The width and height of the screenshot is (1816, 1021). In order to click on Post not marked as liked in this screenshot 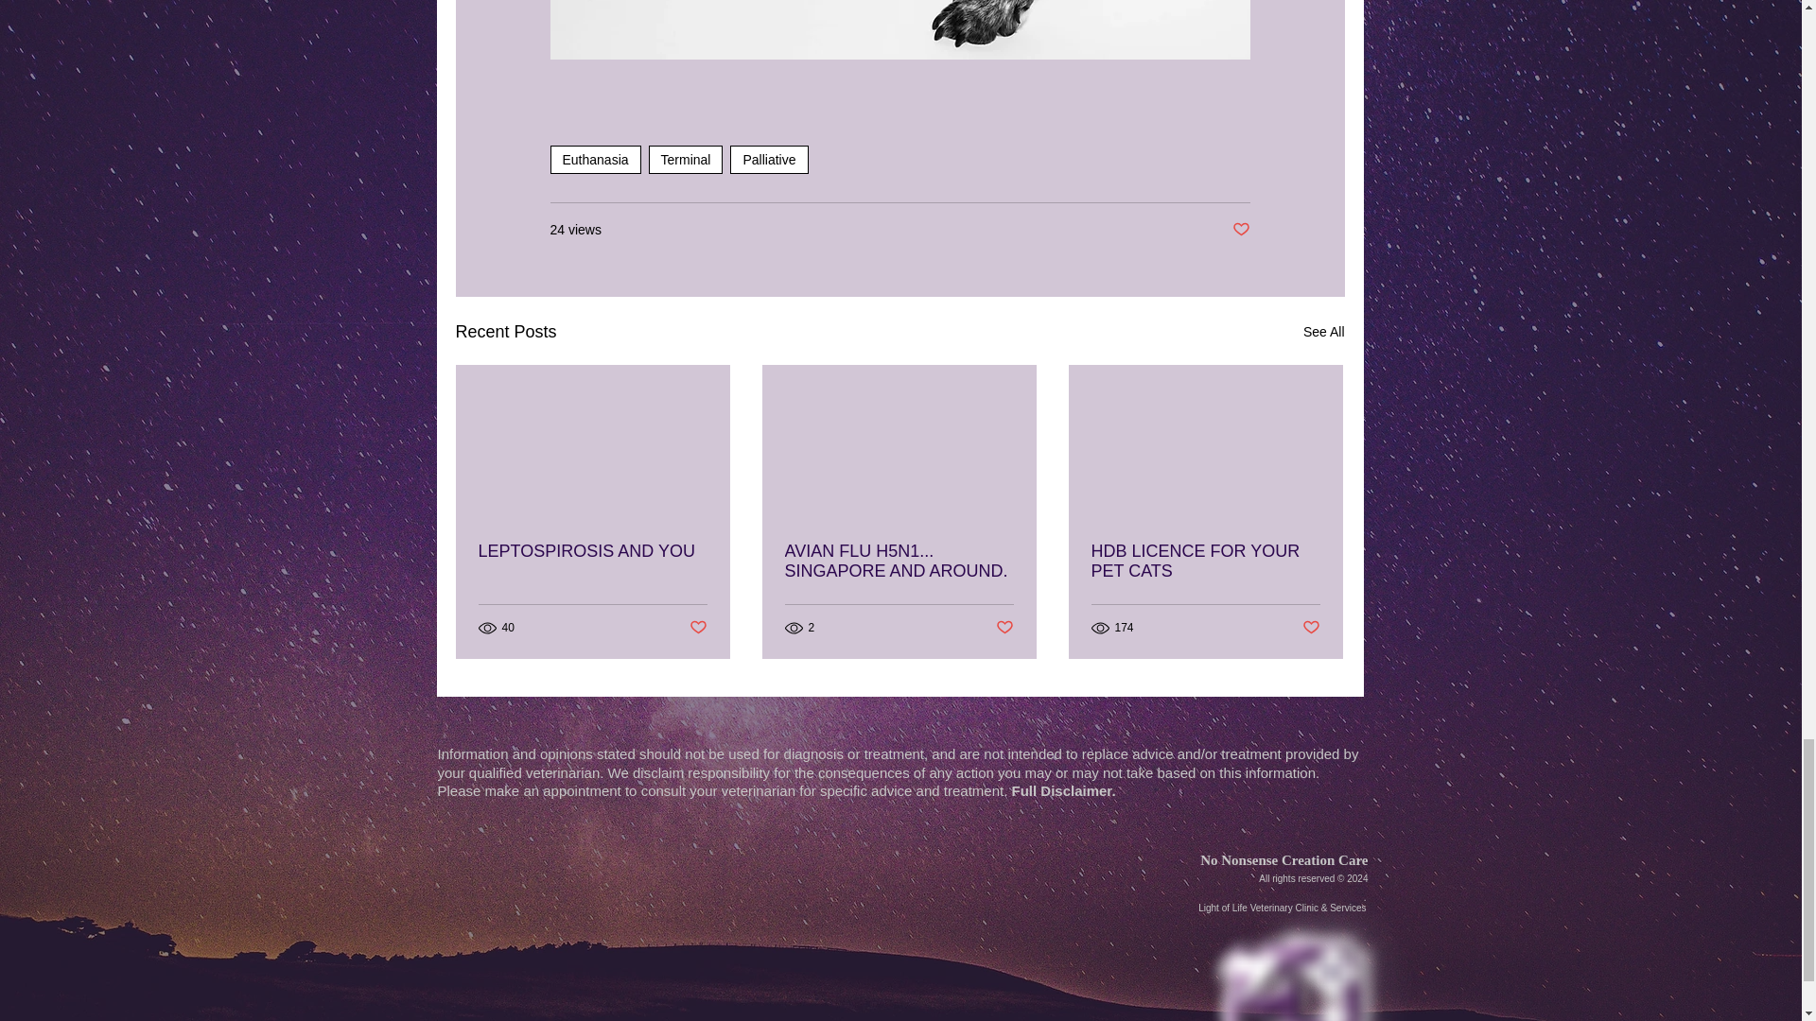, I will do `click(1311, 628)`.